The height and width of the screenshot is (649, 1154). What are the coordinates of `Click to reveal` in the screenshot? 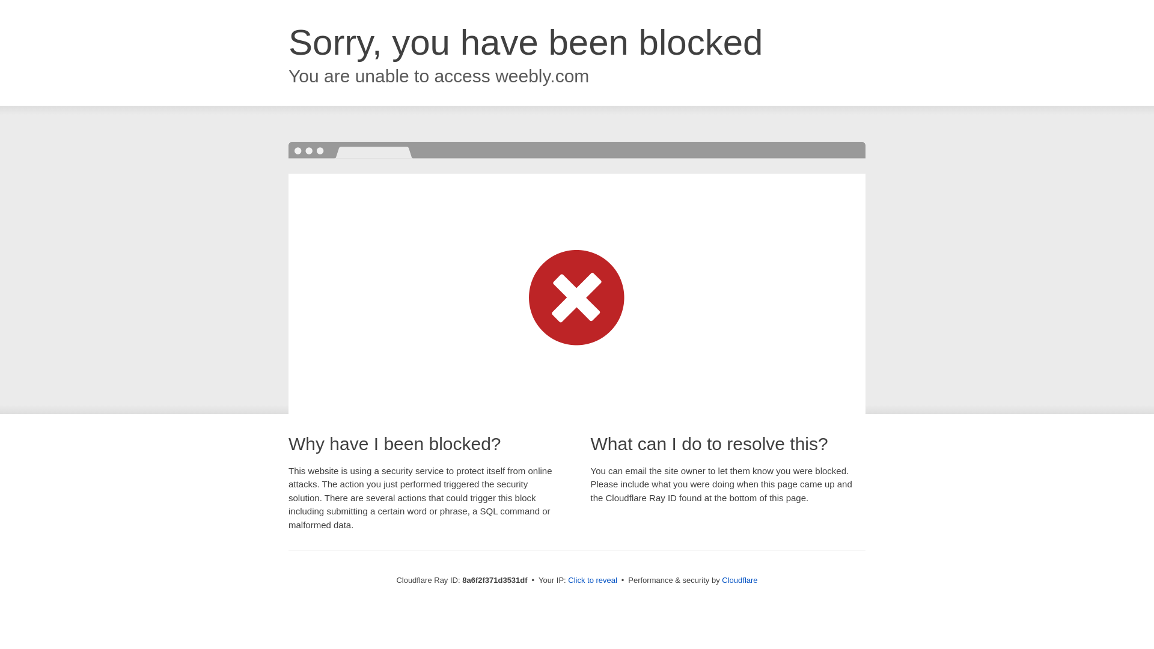 It's located at (593, 580).